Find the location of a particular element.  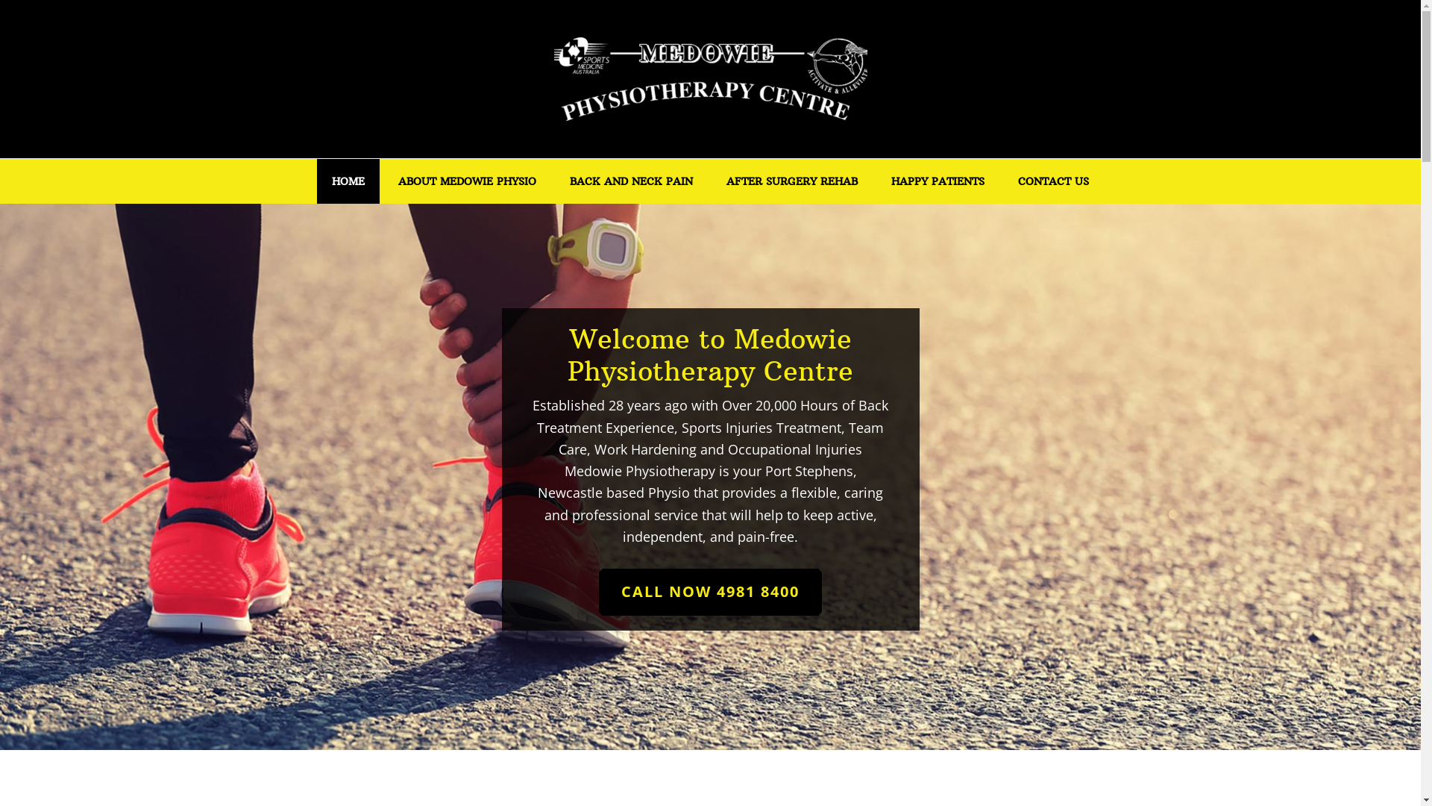

AFTER SURGERY REHAB is located at coordinates (792, 181).